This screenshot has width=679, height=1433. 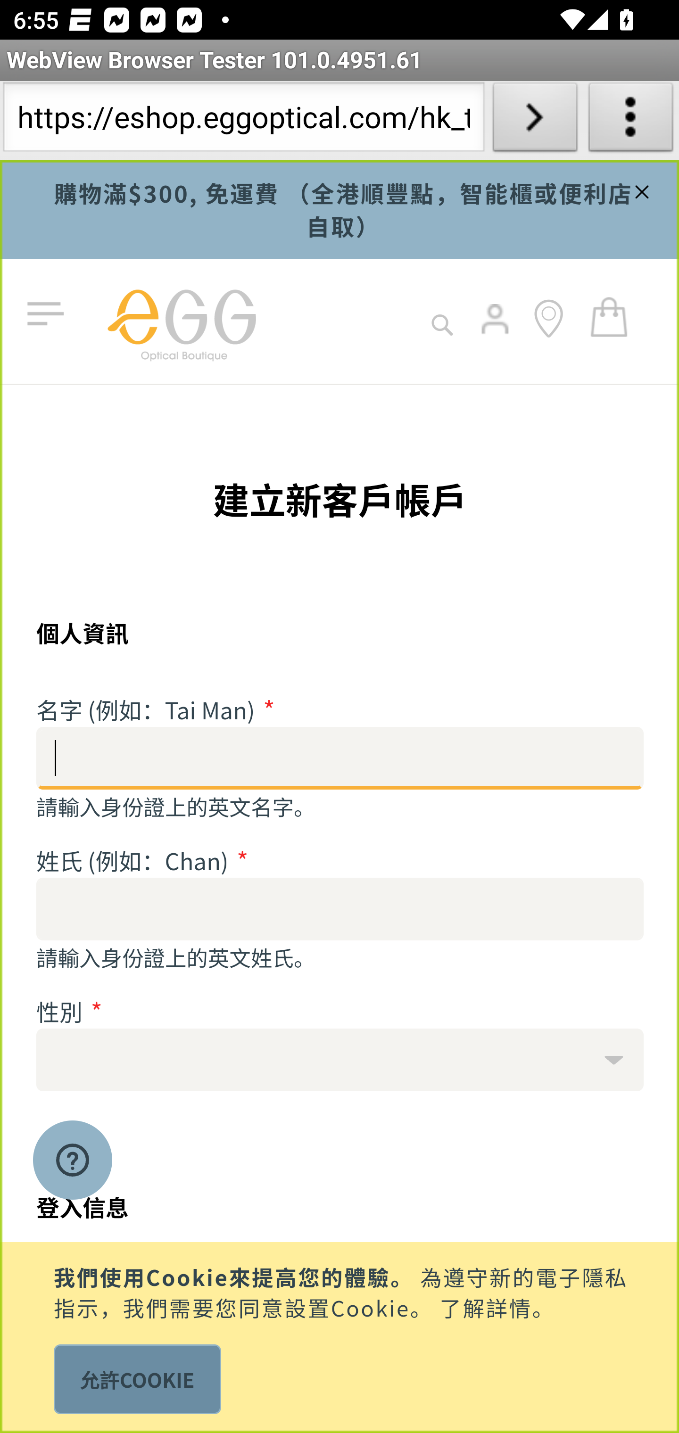 What do you see at coordinates (486, 1306) in the screenshot?
I see `了解詳情` at bounding box center [486, 1306].